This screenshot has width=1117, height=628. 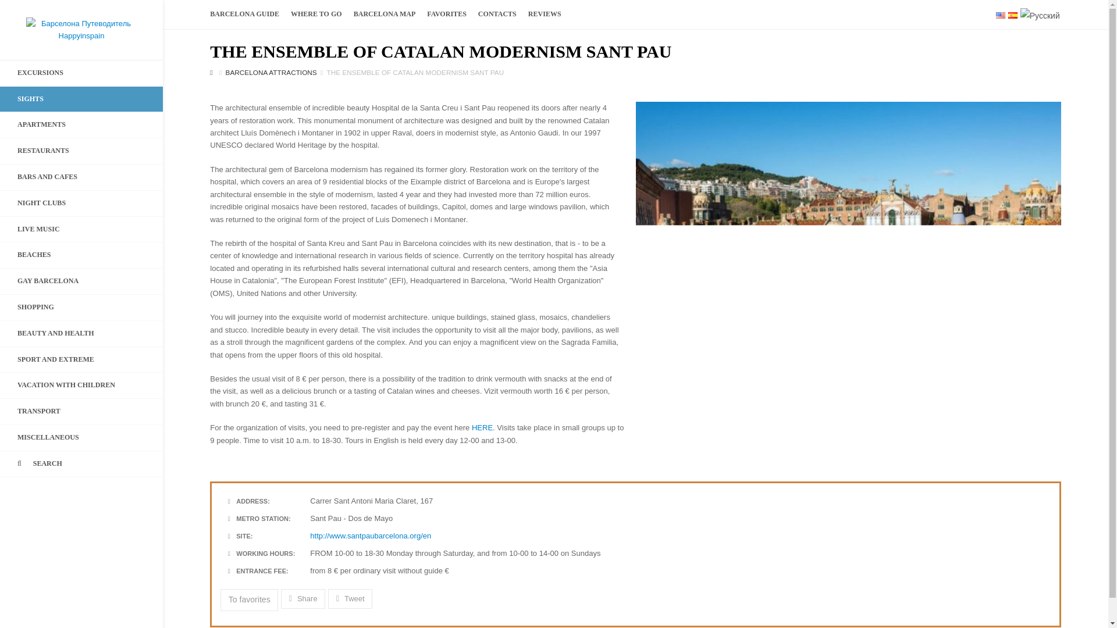 I want to click on WHERE TO GO, so click(x=316, y=14).